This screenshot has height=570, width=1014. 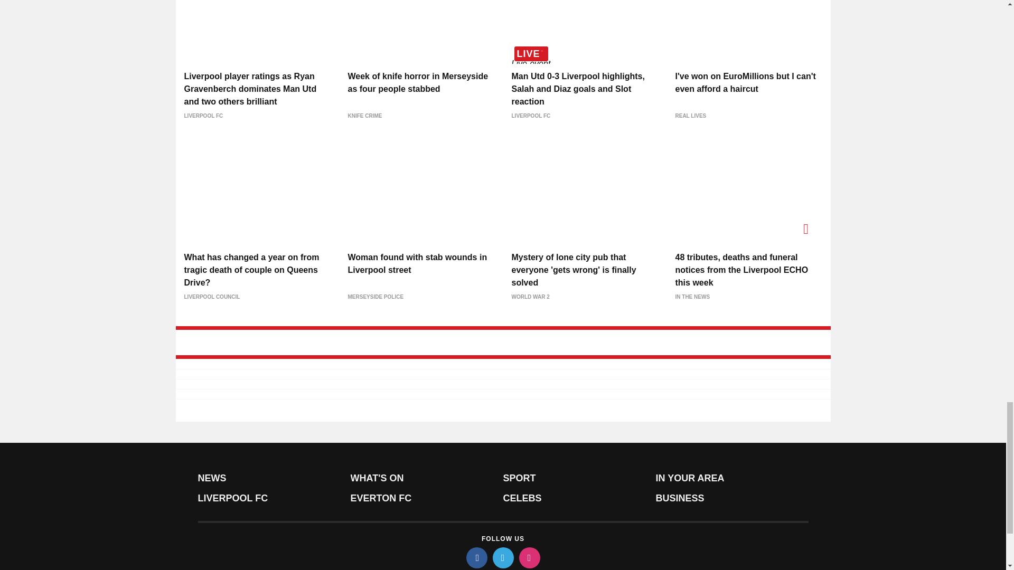 I want to click on facebook, so click(x=476, y=557).